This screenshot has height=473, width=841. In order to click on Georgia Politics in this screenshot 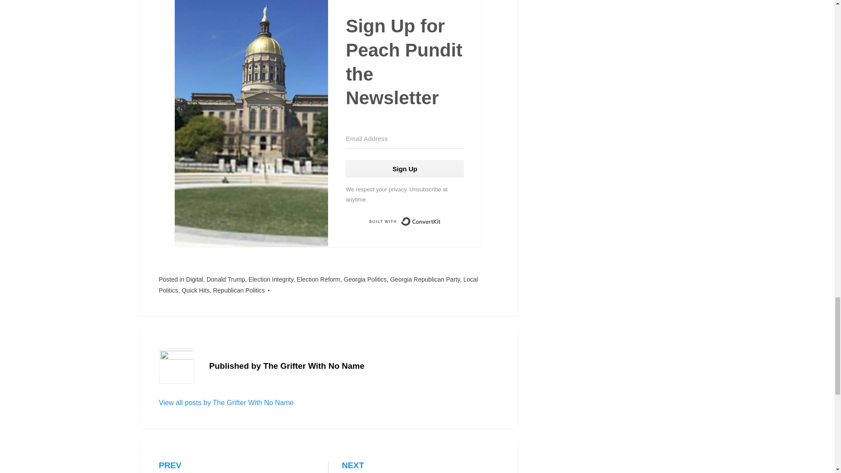, I will do `click(195, 290)`.